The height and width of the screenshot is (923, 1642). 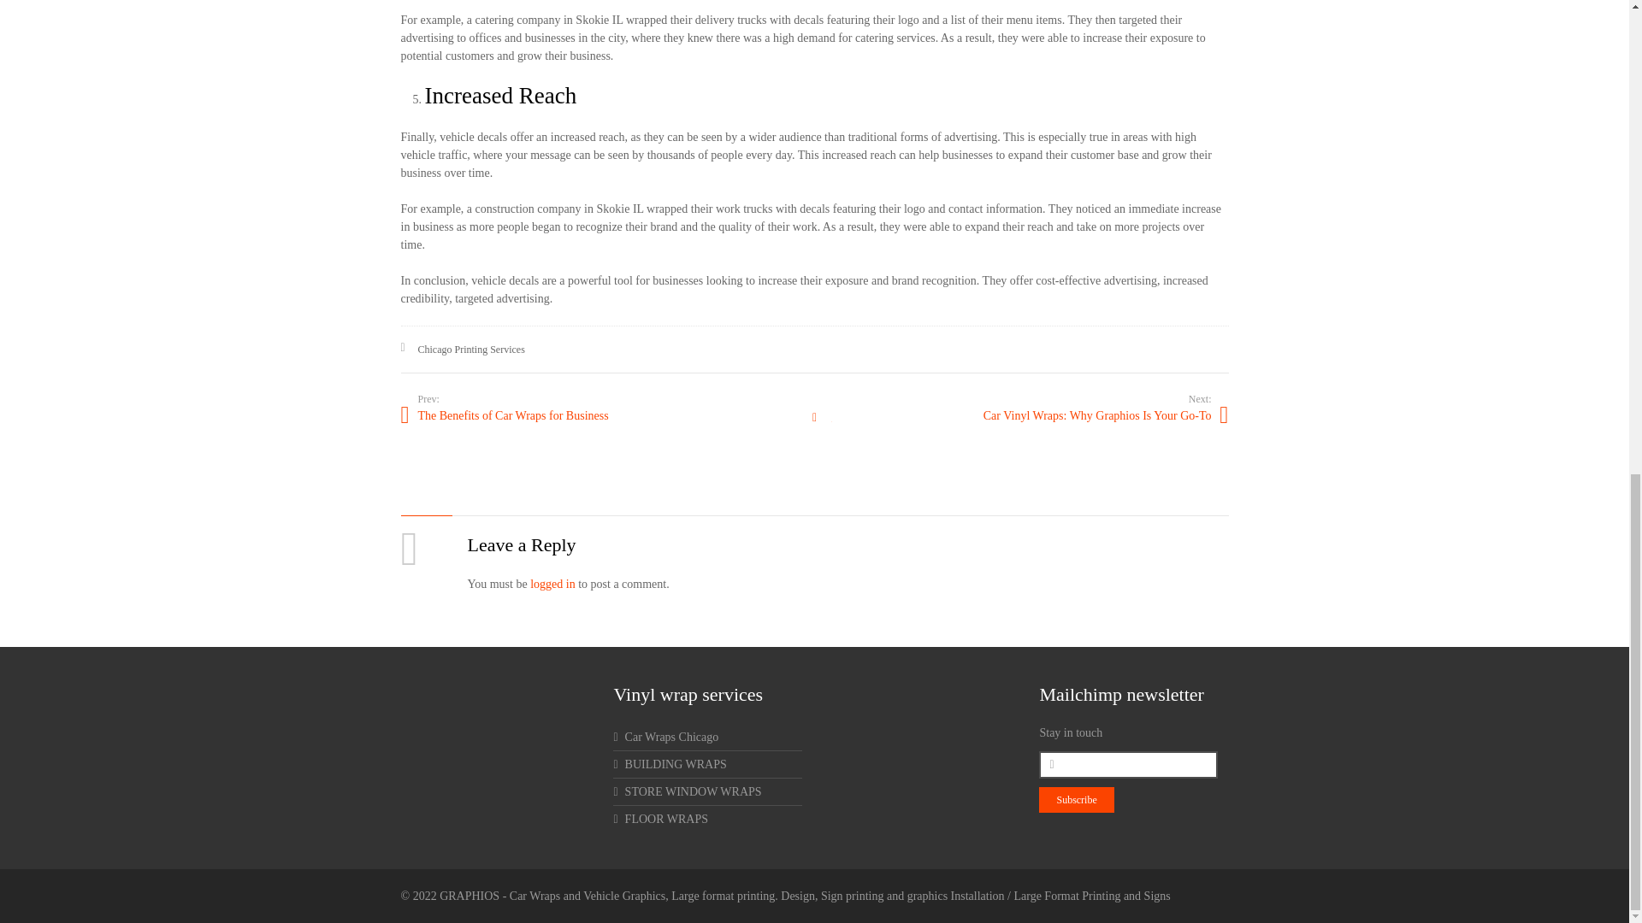 I want to click on All Posts, so click(x=813, y=419).